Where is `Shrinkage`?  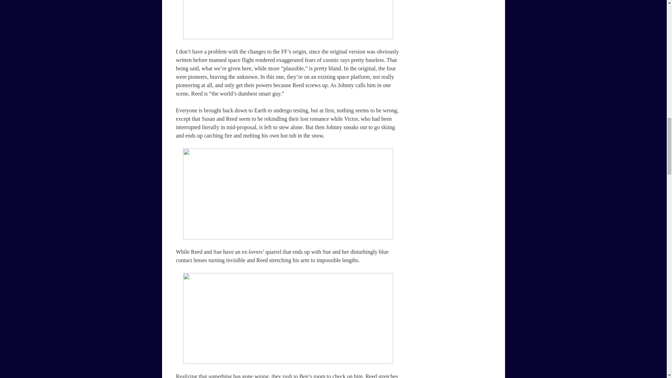
Shrinkage is located at coordinates (288, 194).